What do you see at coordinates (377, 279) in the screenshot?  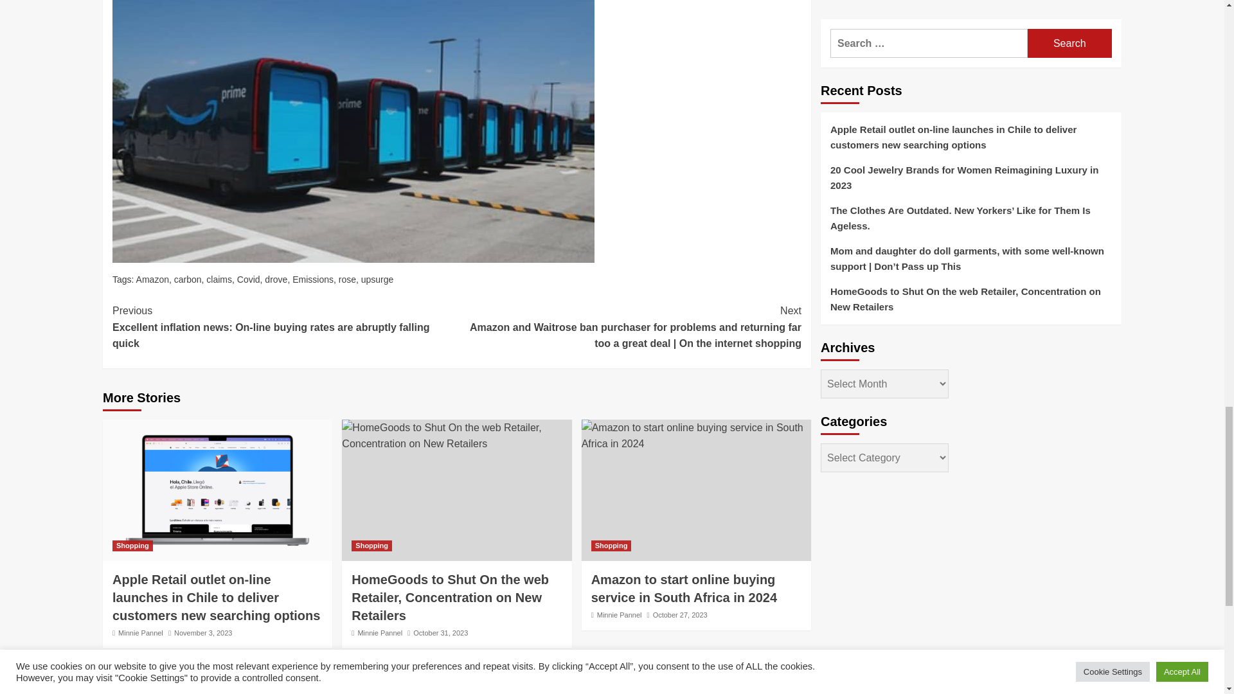 I see `upsurge` at bounding box center [377, 279].